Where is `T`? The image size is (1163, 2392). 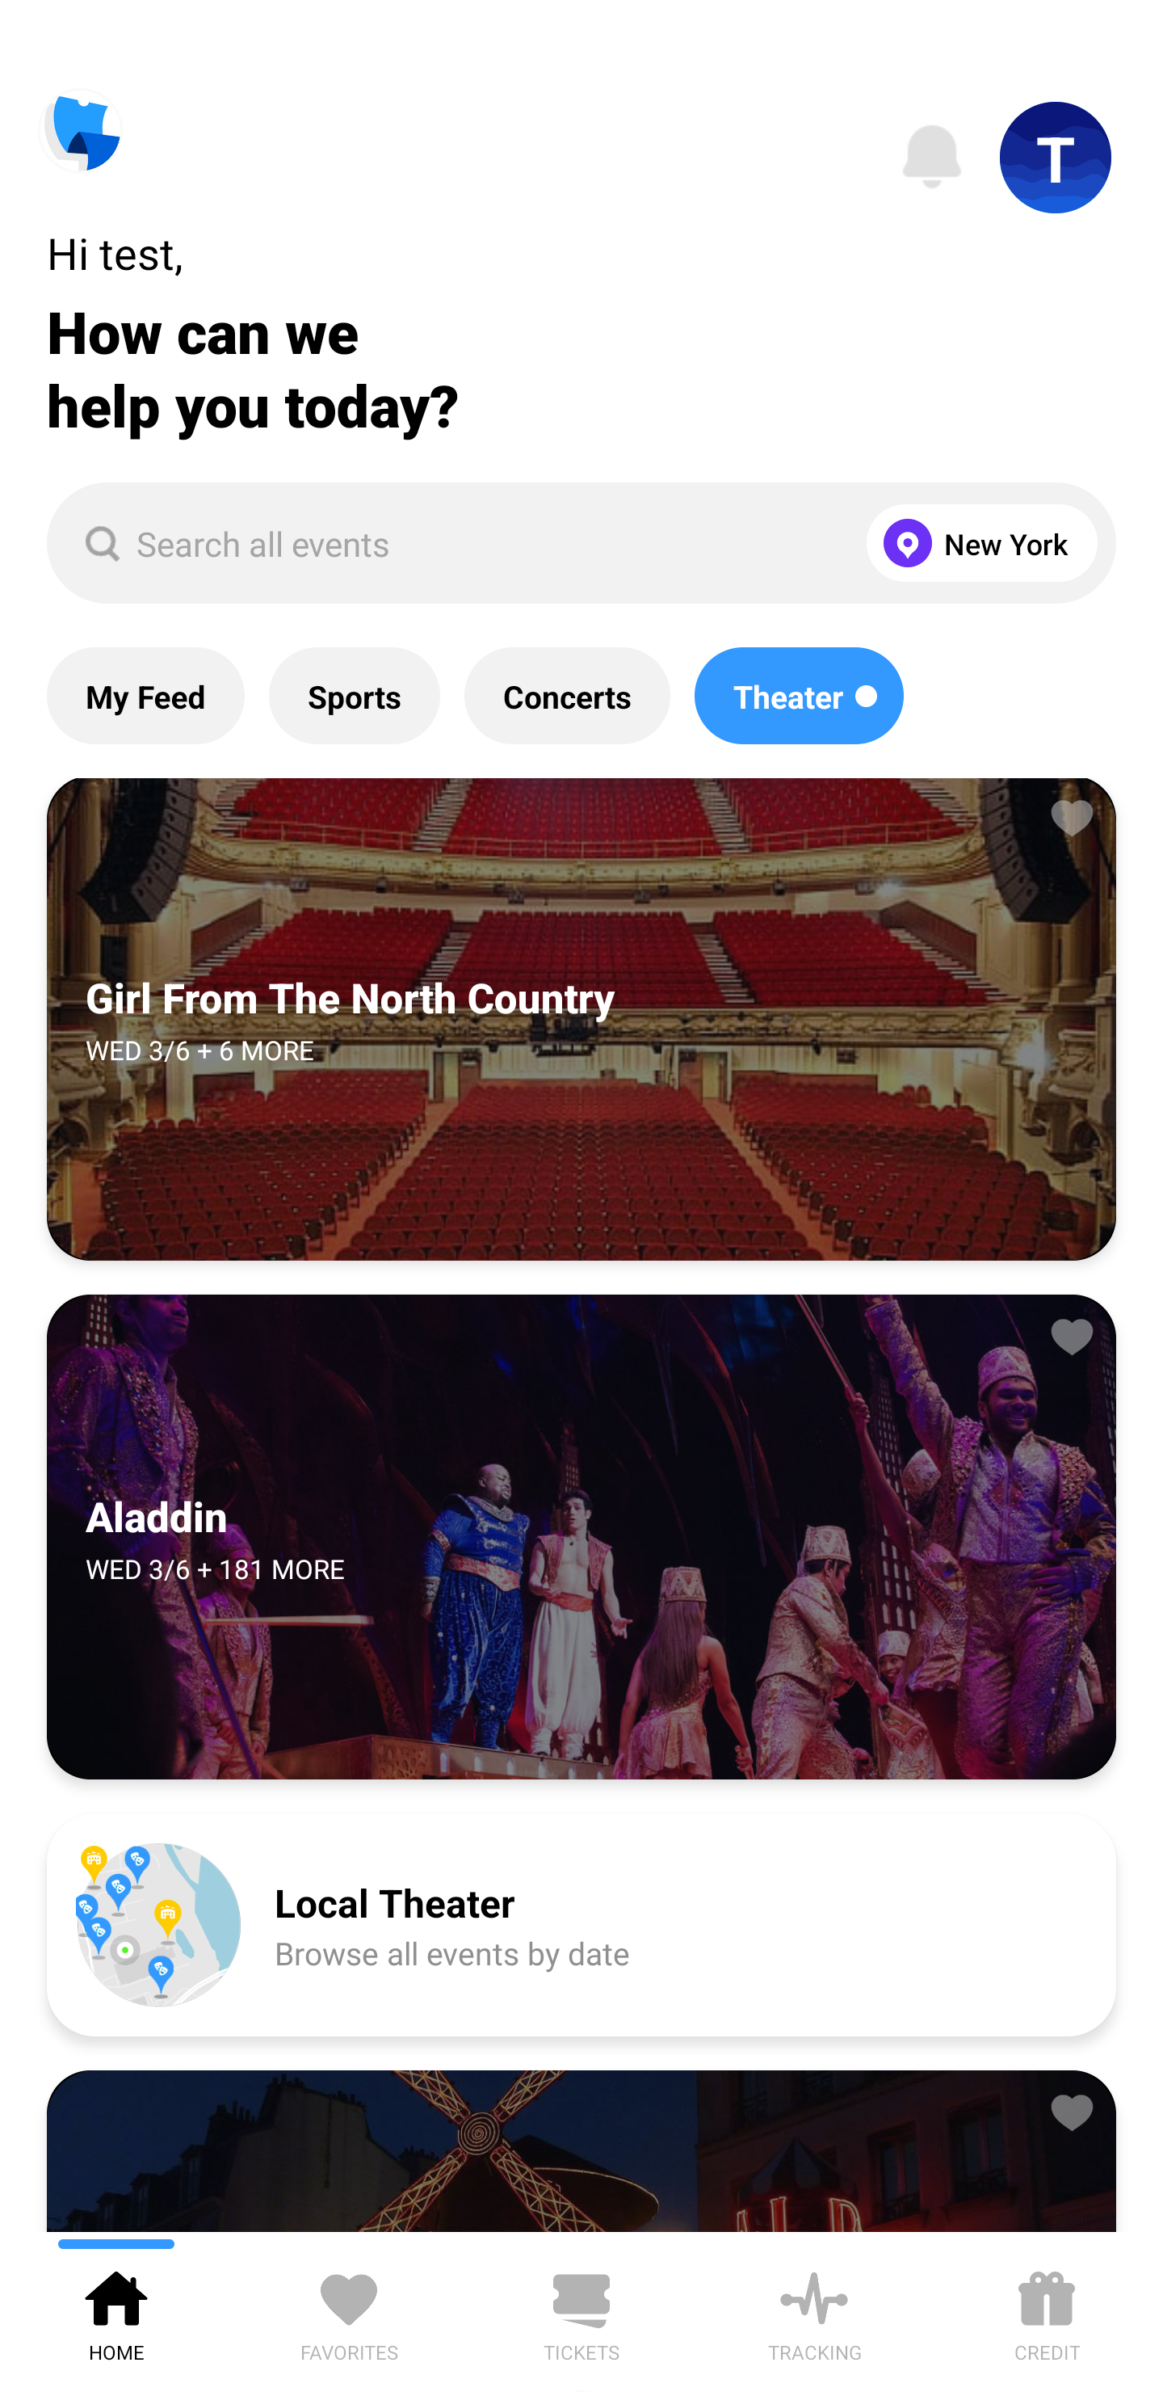
T is located at coordinates (1056, 158).